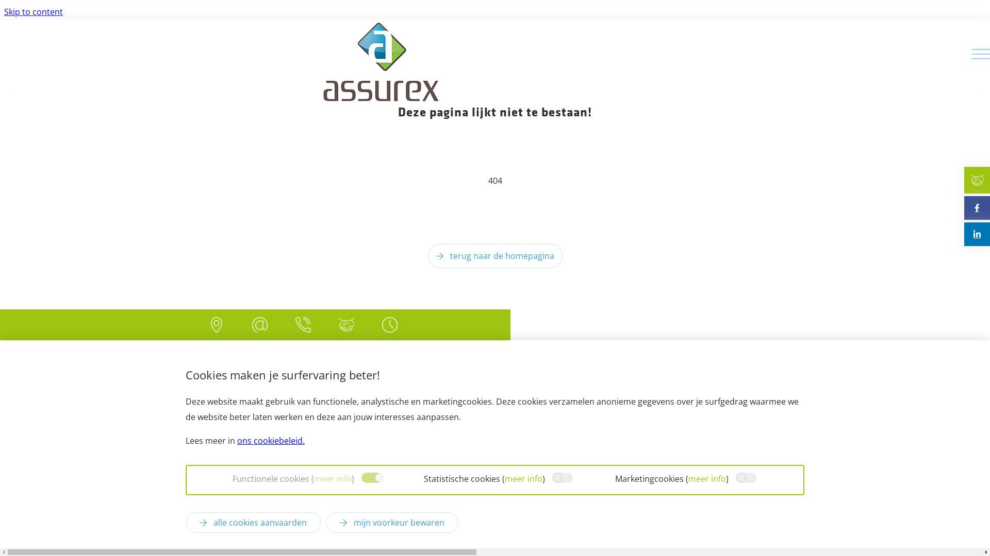 The width and height of the screenshot is (990, 556). Describe the element at coordinates (34, 12) in the screenshot. I see `Skip to content` at that location.